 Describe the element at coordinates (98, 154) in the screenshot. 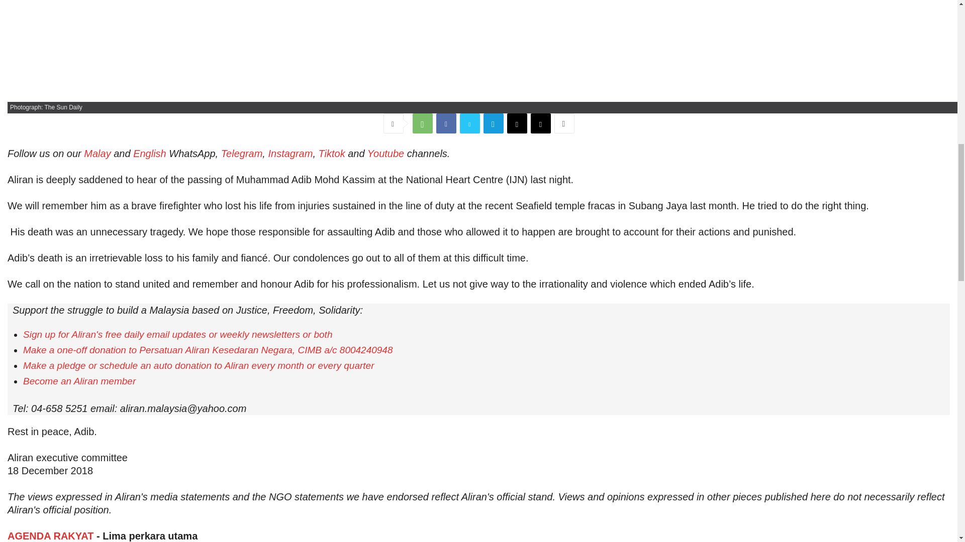

I see `Malay` at that location.